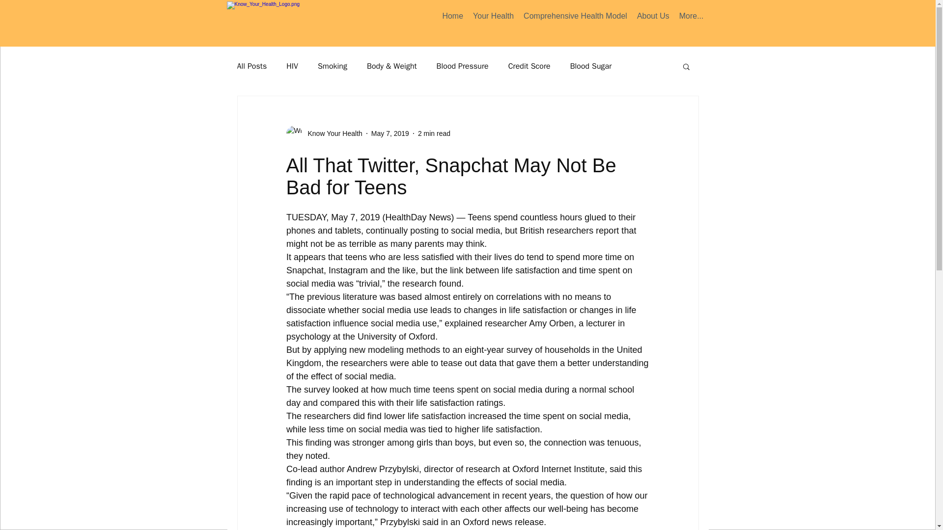  What do you see at coordinates (332, 133) in the screenshot?
I see `Know Your Health` at bounding box center [332, 133].